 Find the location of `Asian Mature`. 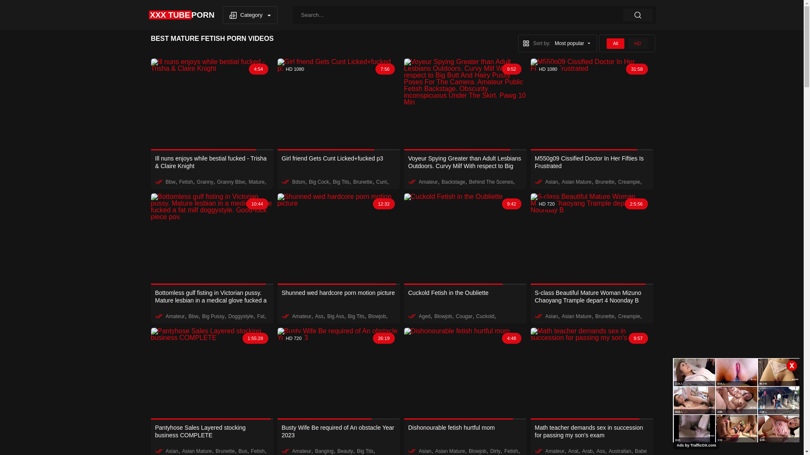

Asian Mature is located at coordinates (450, 451).